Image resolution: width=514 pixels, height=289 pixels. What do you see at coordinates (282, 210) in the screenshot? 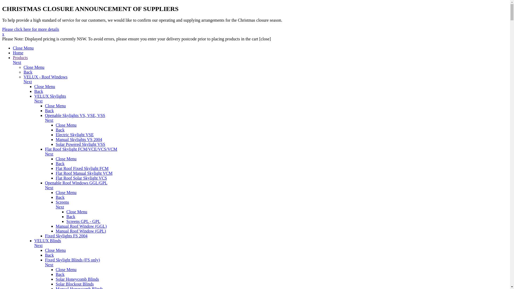
I see `Next` at bounding box center [282, 210].